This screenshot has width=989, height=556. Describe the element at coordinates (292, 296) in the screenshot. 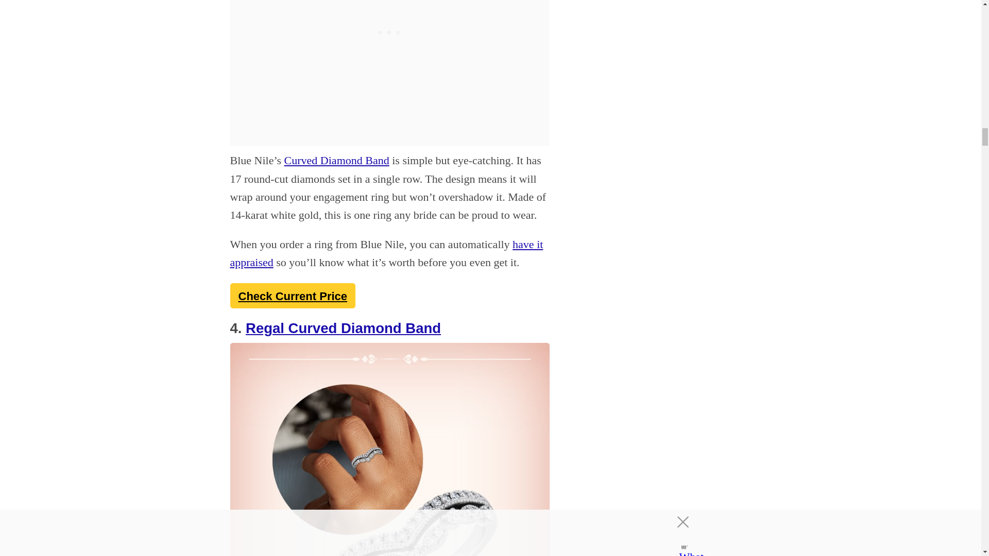

I see `Check Current Price` at that location.